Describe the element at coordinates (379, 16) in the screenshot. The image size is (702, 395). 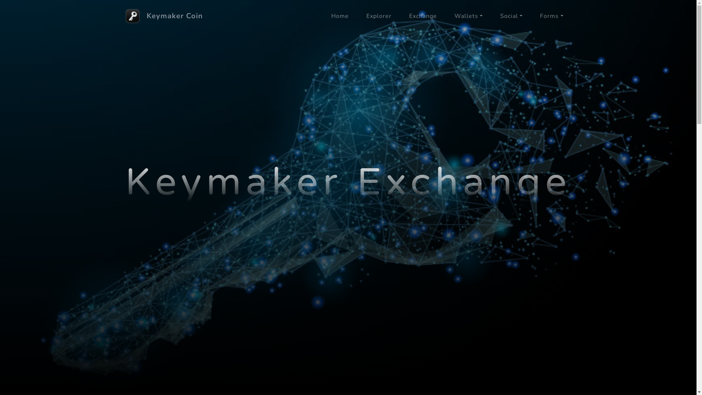
I see `Explorer` at that location.